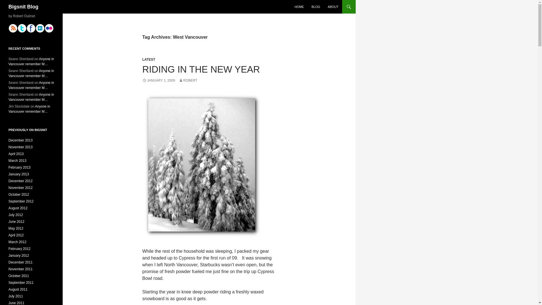 This screenshot has width=542, height=305. Describe the element at coordinates (316, 7) in the screenshot. I see `BLOG` at that location.